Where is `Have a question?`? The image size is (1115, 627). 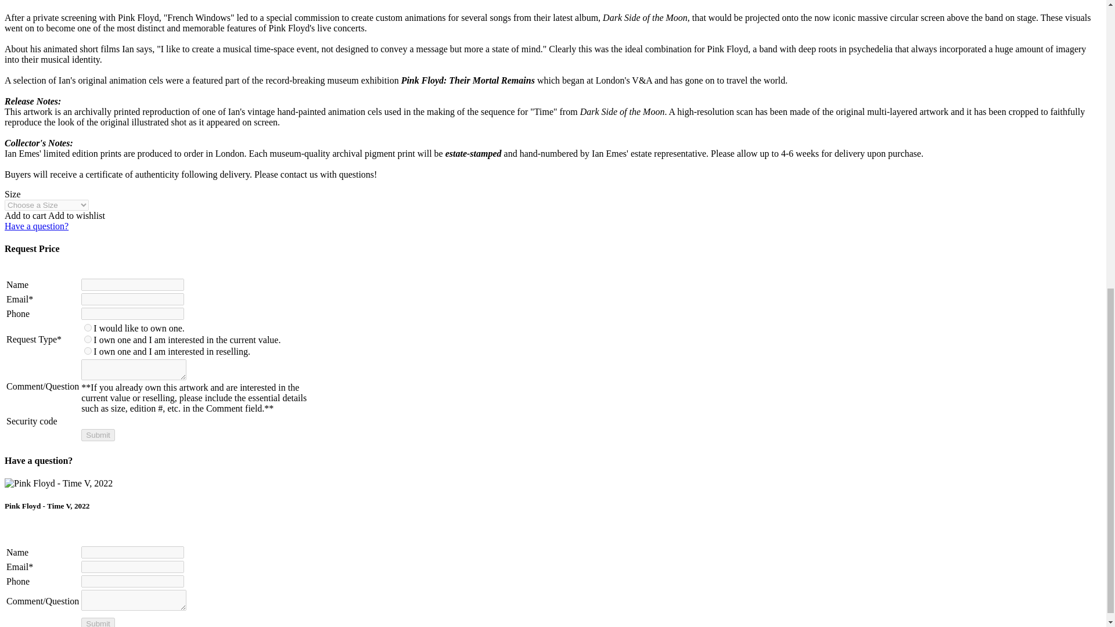
Have a question? is located at coordinates (36, 226).